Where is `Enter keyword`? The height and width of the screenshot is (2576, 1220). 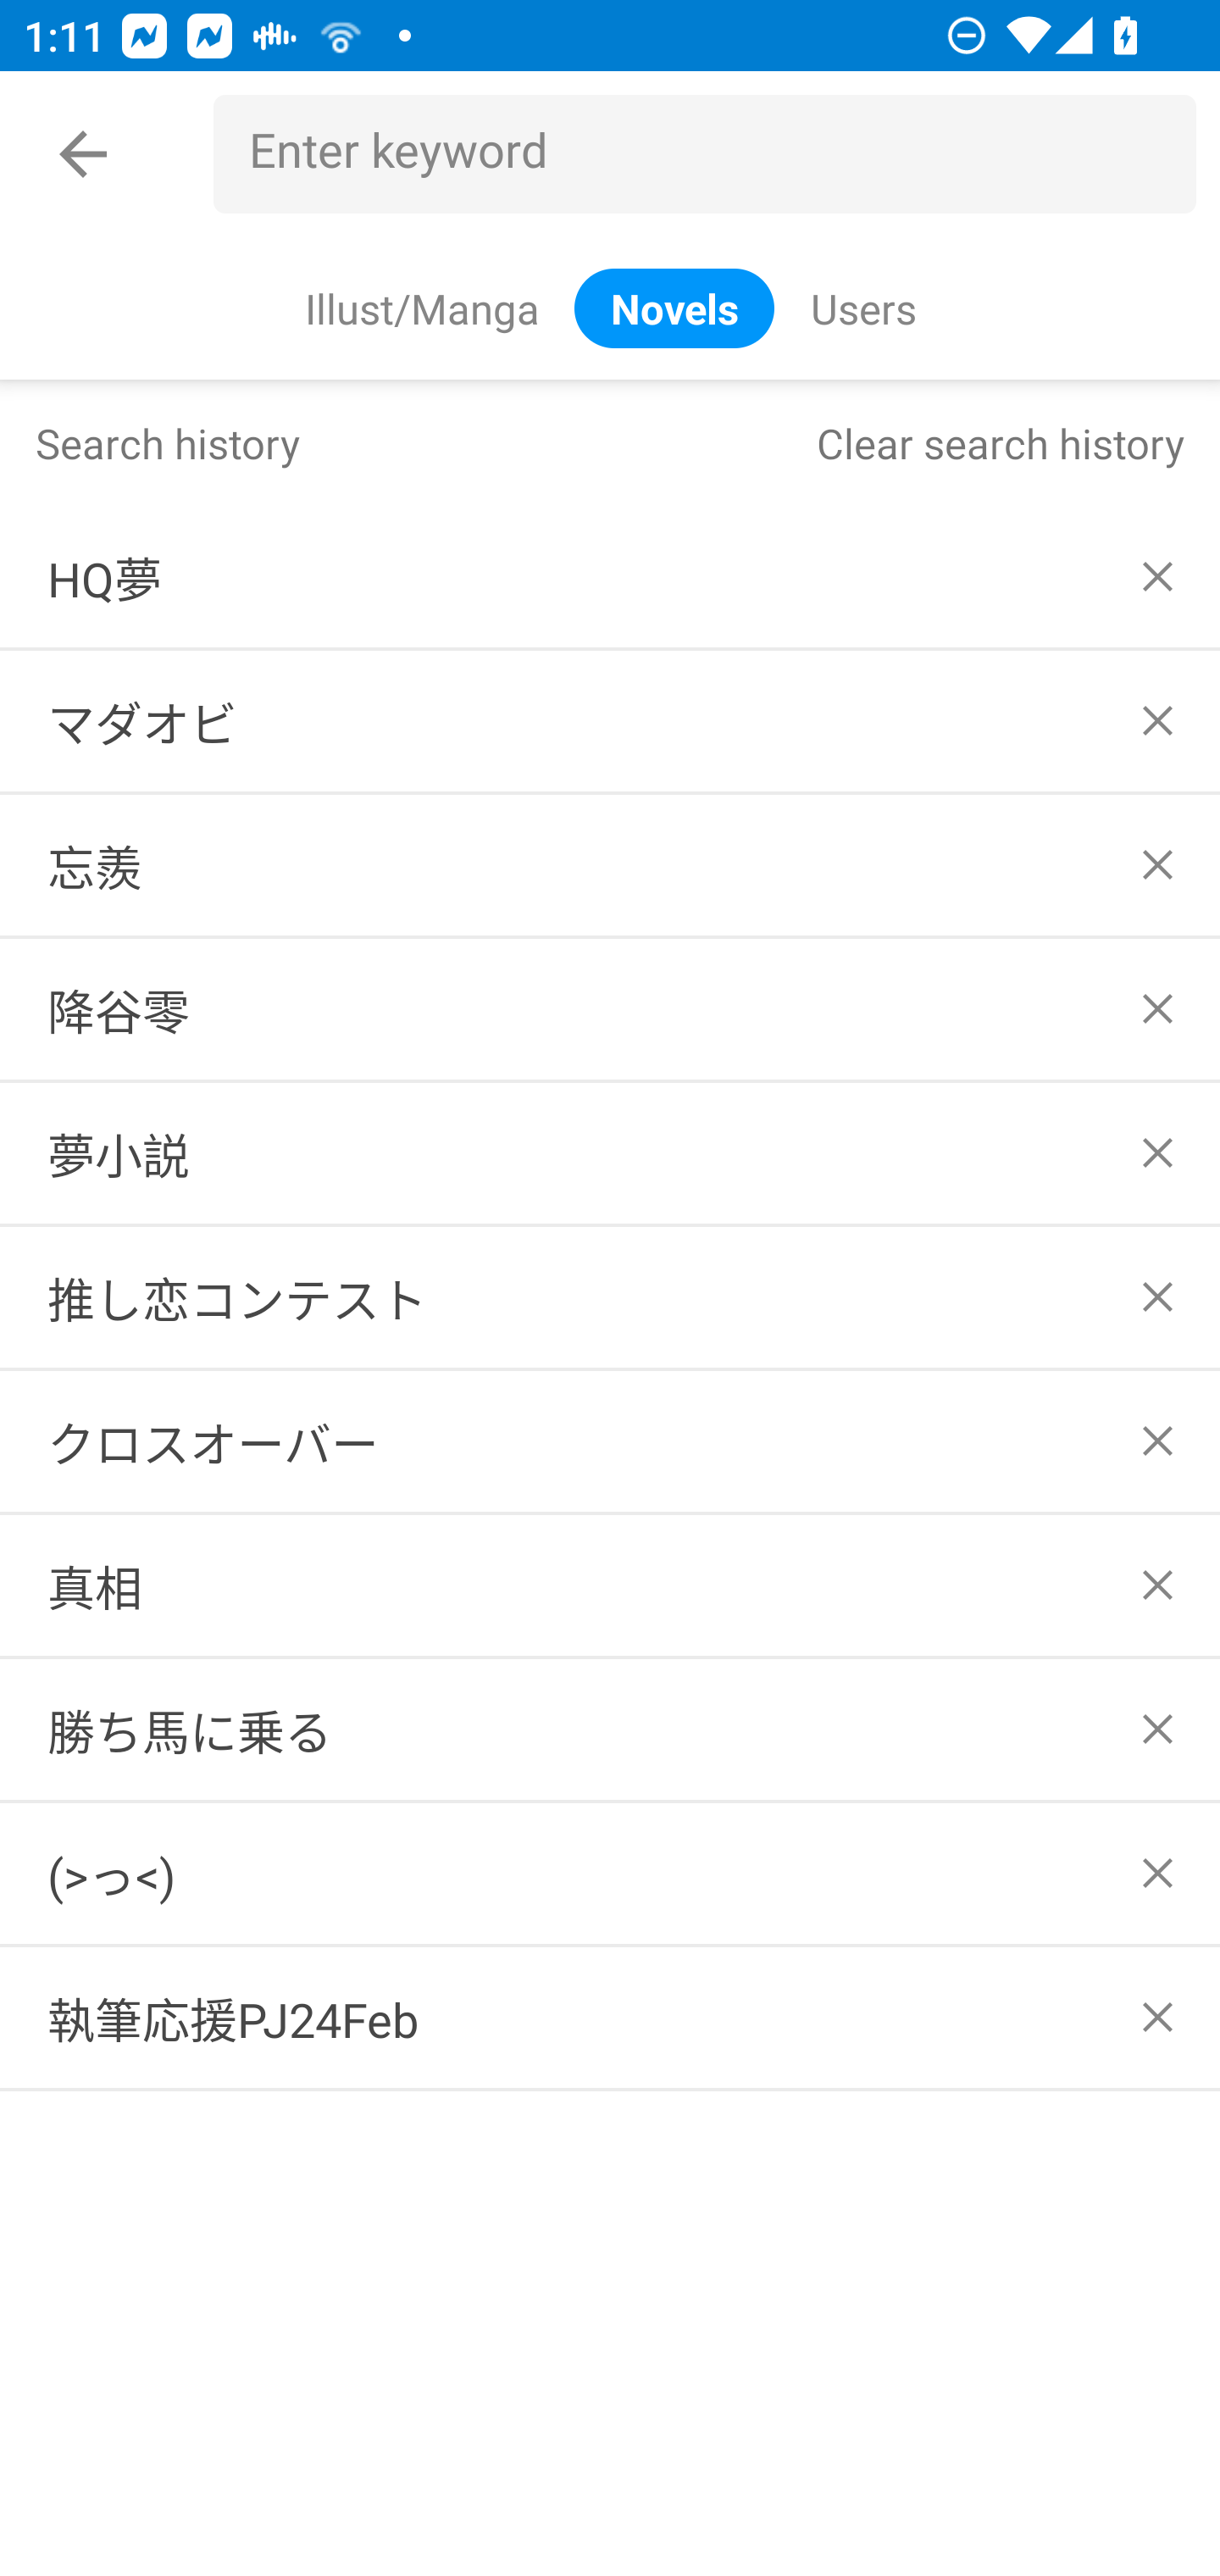 Enter keyword is located at coordinates (717, 154).